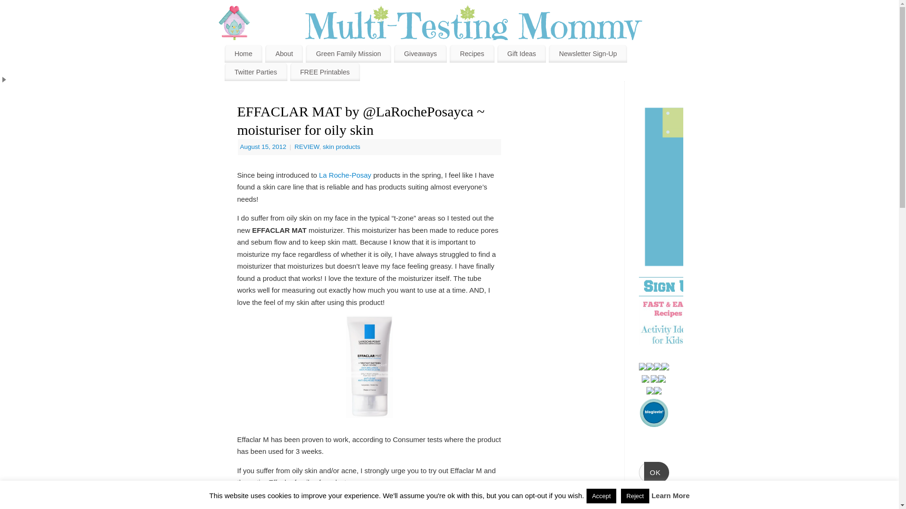 The image size is (906, 509). Describe the element at coordinates (588, 54) in the screenshot. I see `Newsletter Sign-Up` at that location.